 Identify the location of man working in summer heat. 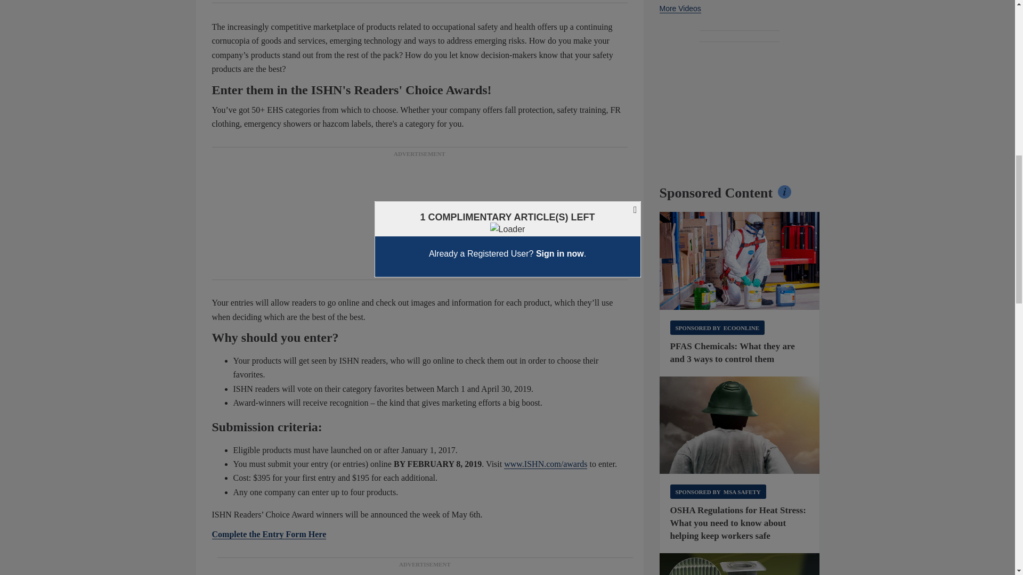
(740, 425).